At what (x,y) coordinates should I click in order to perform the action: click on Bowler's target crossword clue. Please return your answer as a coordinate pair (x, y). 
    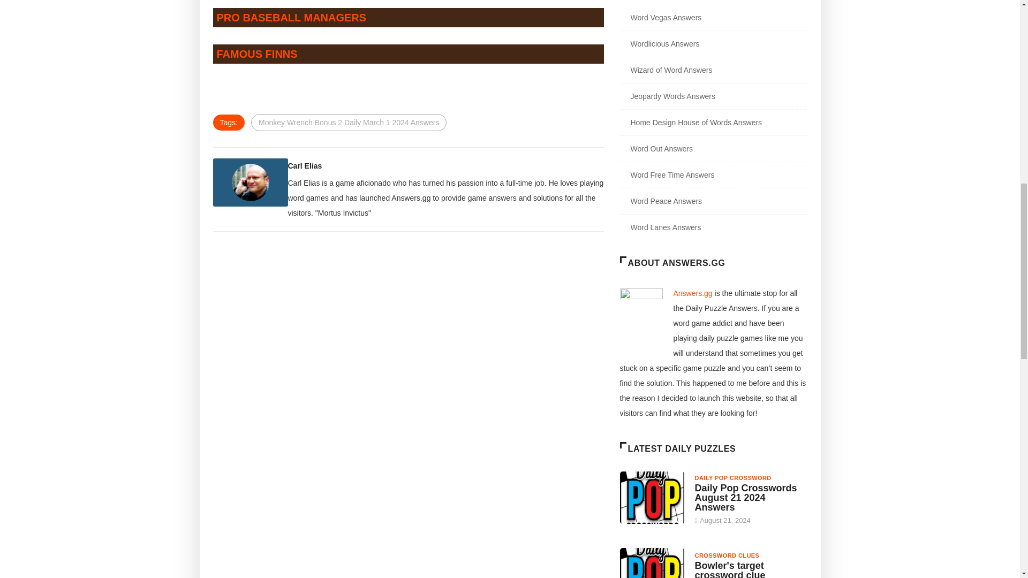
    Looking at the image, I should click on (652, 563).